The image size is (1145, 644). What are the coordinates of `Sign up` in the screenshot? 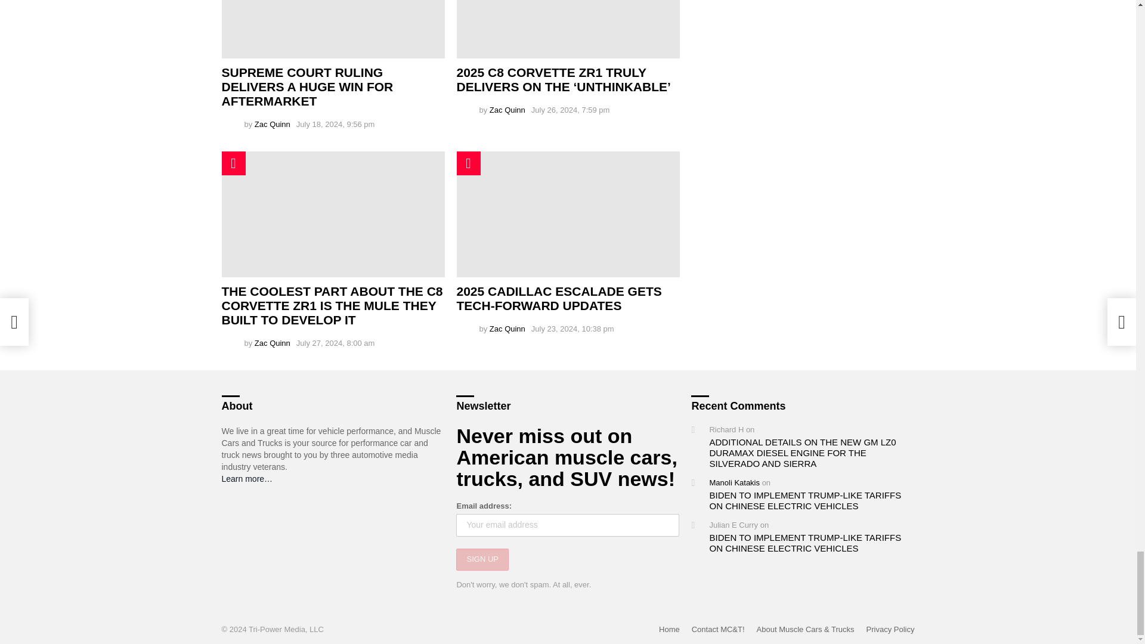 It's located at (482, 559).